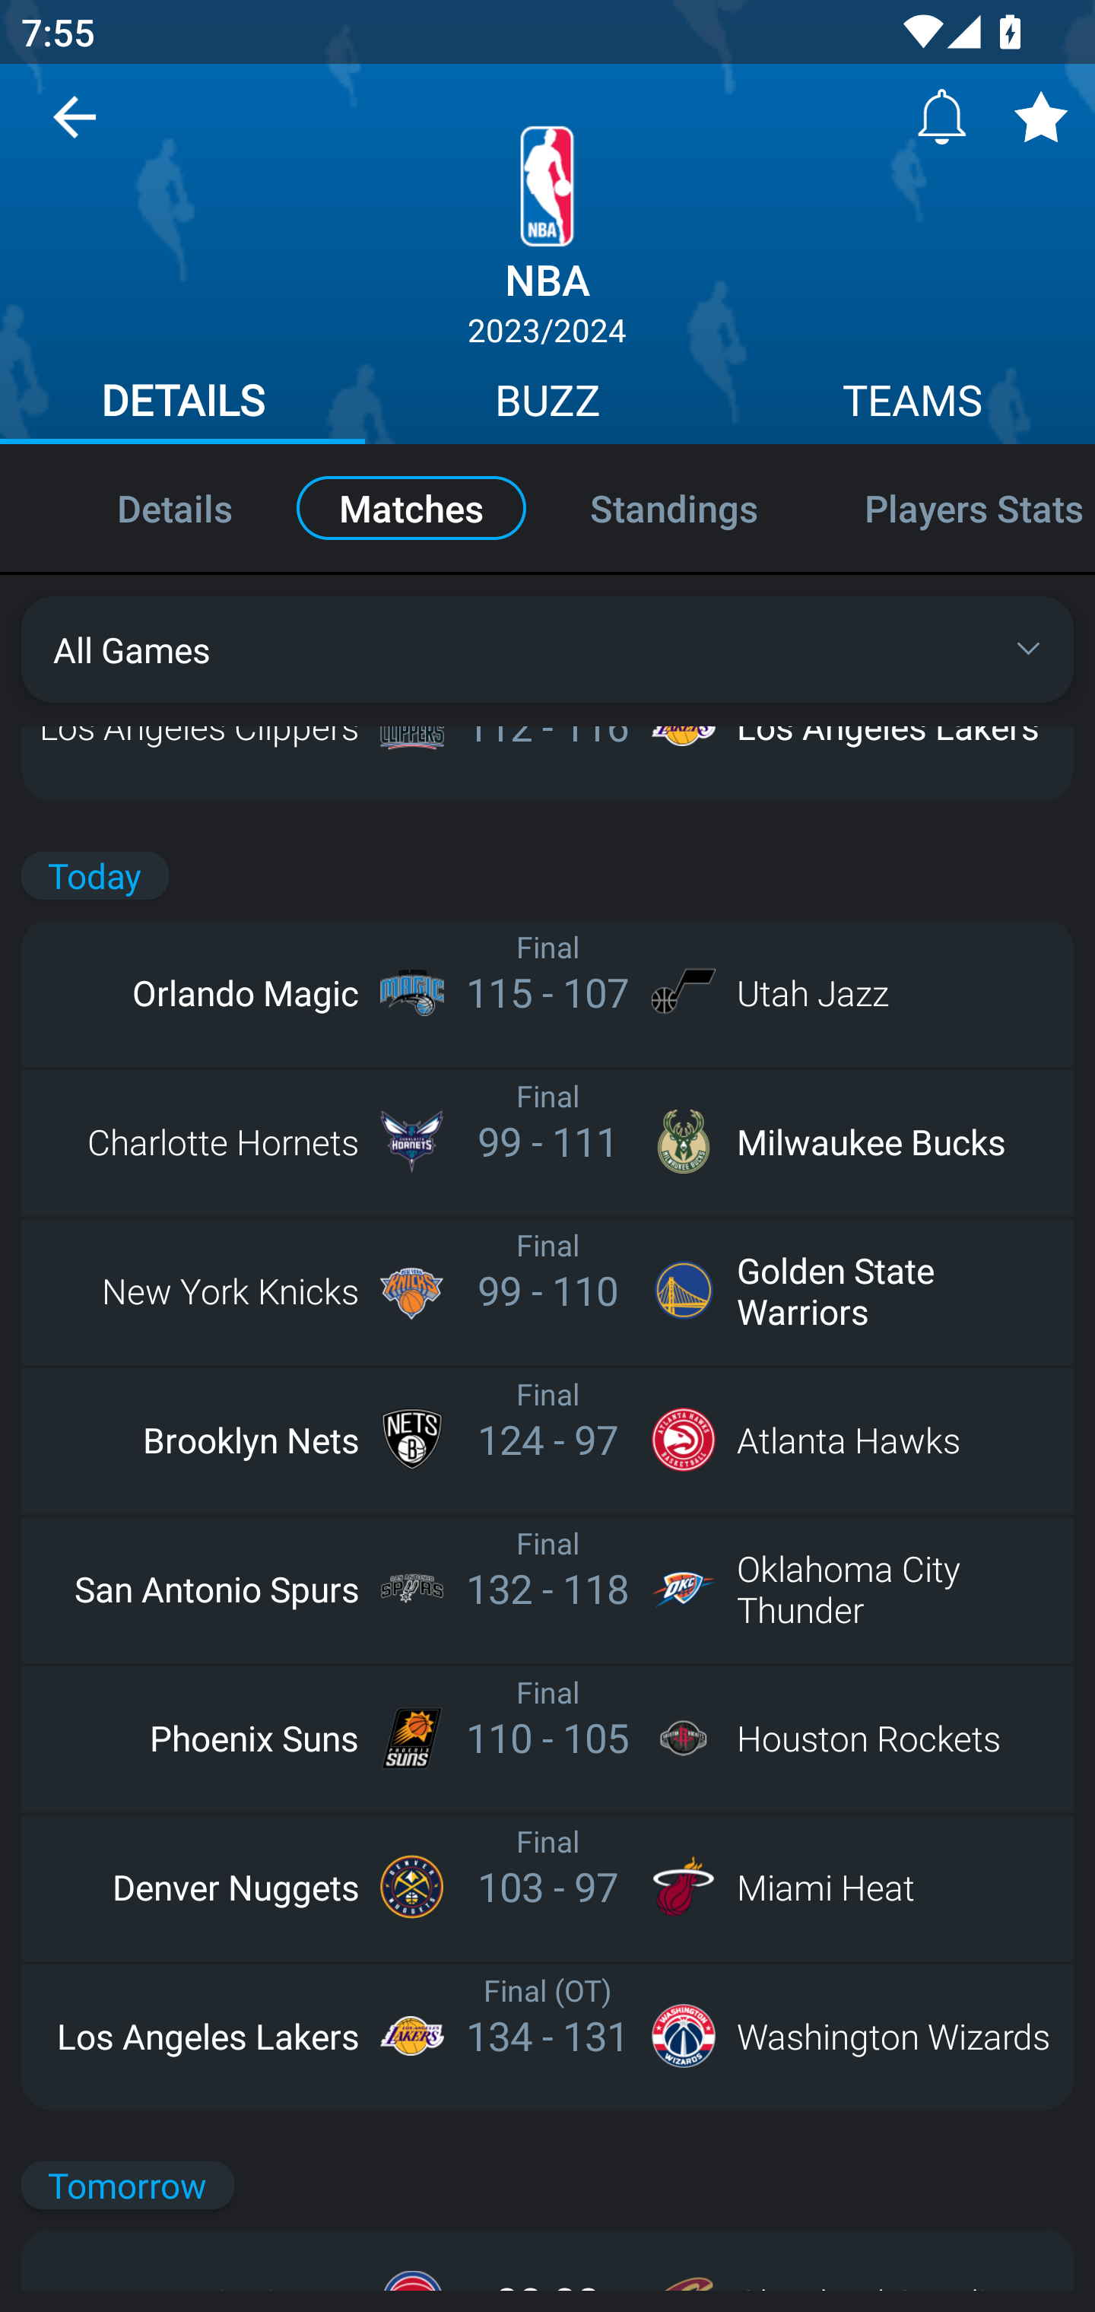  Describe the element at coordinates (547, 649) in the screenshot. I see `All Games` at that location.